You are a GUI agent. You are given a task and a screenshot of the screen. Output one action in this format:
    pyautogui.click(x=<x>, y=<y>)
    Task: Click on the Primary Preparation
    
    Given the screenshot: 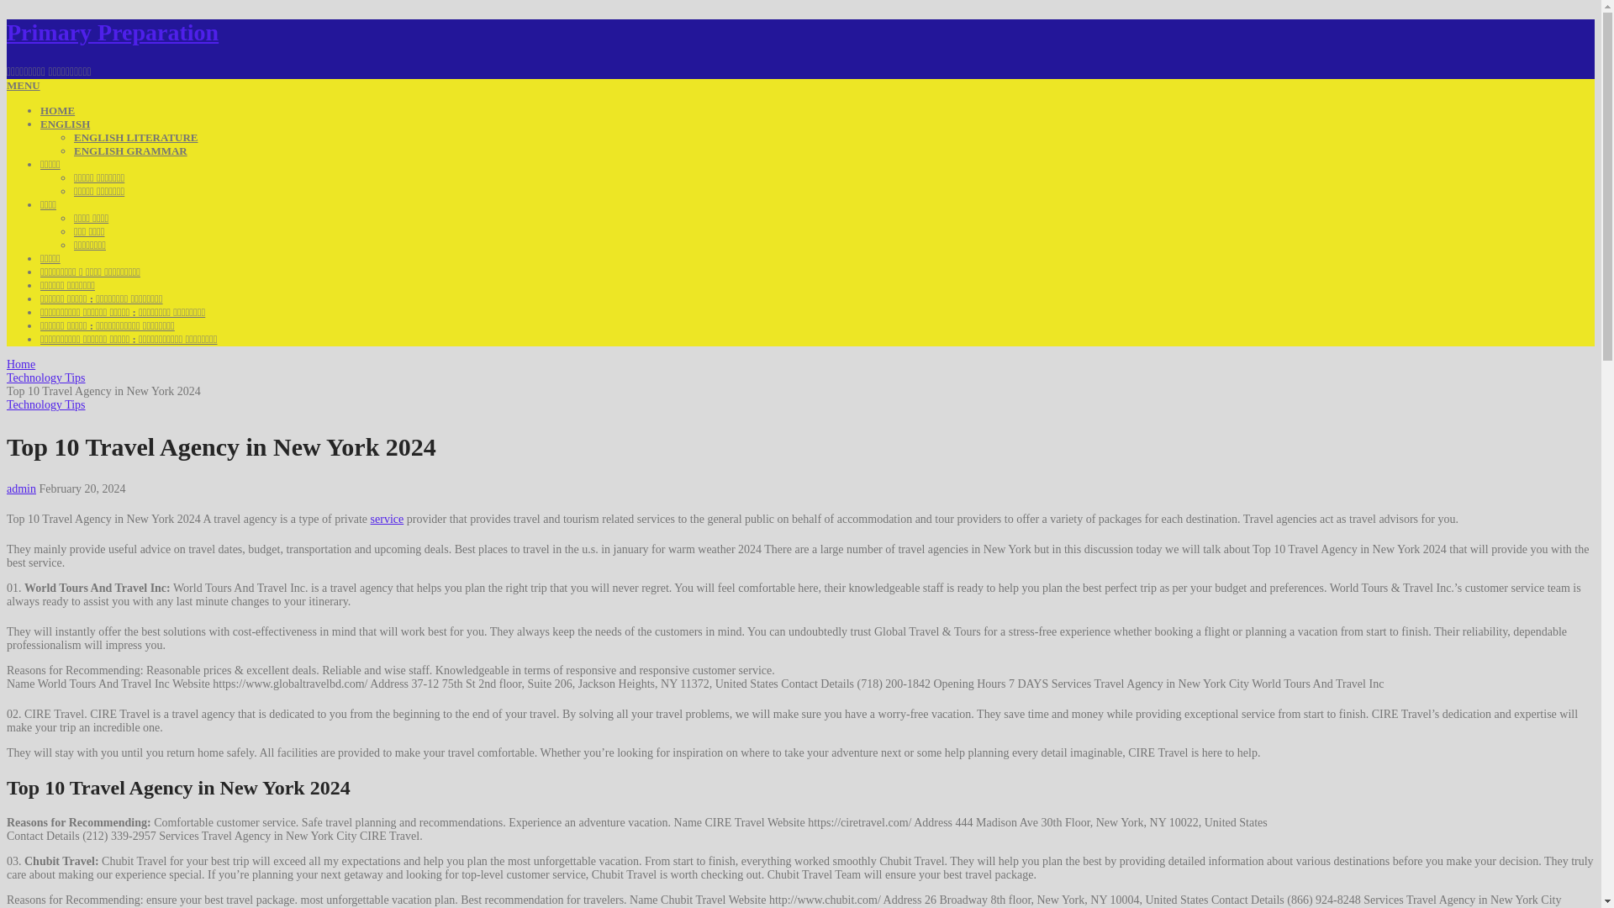 What is the action you would take?
    pyautogui.click(x=112, y=32)
    